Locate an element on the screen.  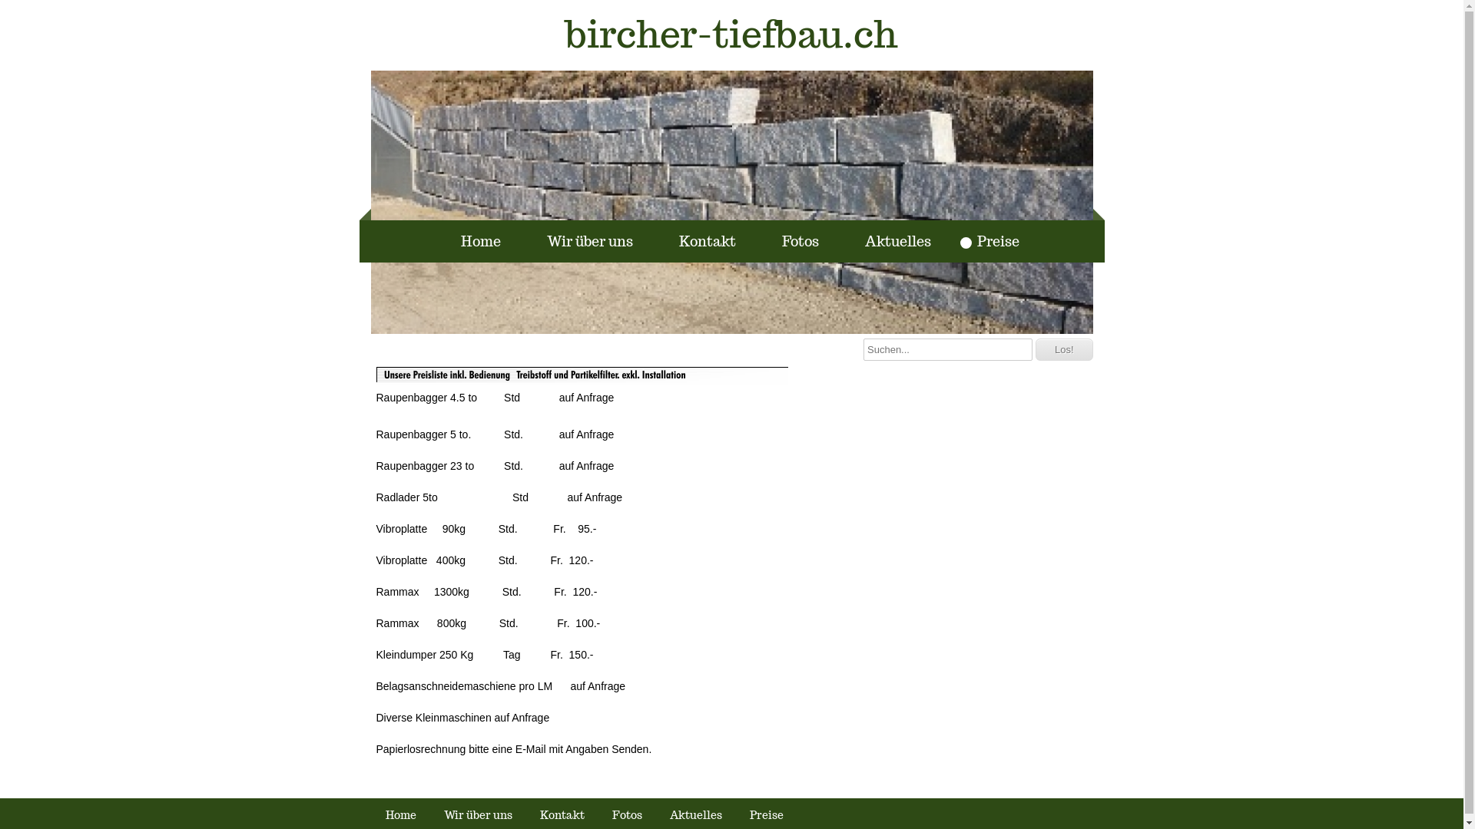
Kontakt is located at coordinates (699, 241).